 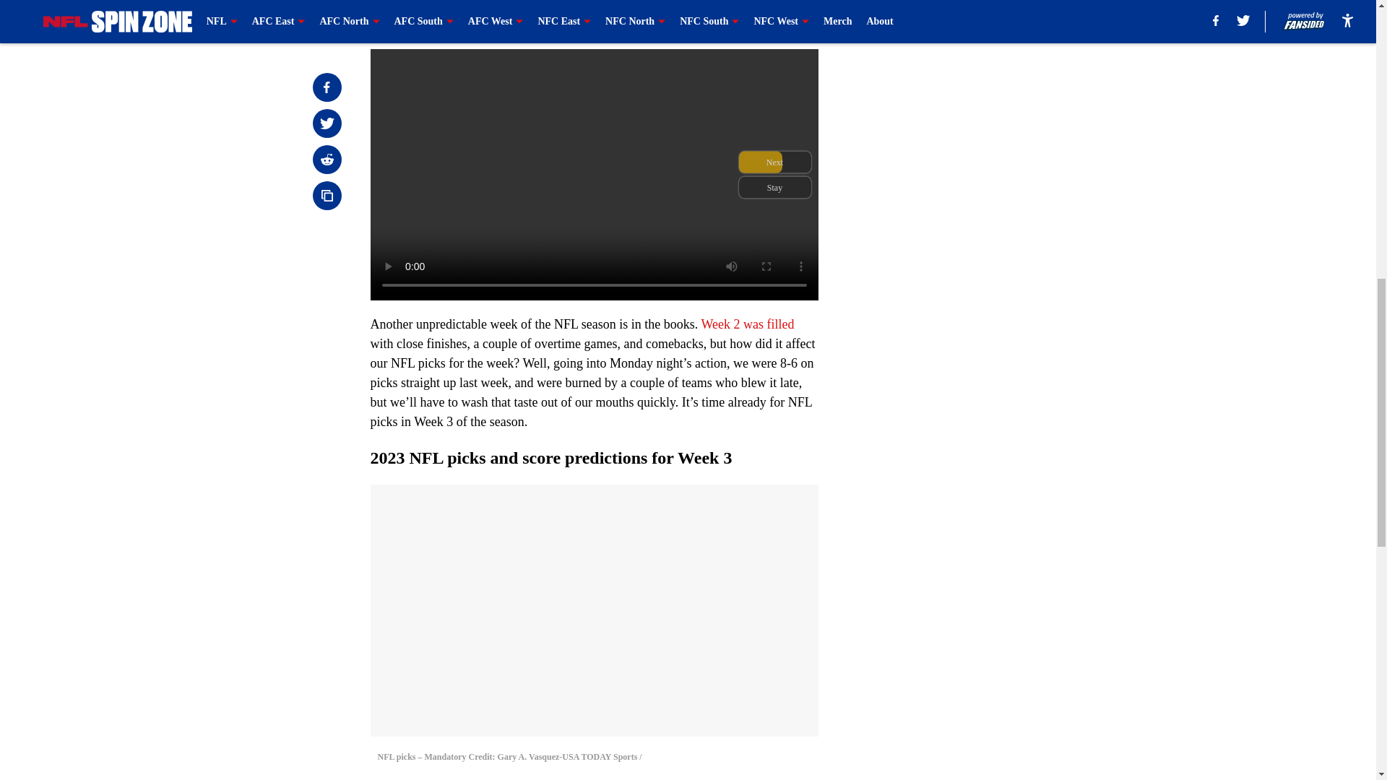 I want to click on 3rd party ad content, so click(x=998, y=305).